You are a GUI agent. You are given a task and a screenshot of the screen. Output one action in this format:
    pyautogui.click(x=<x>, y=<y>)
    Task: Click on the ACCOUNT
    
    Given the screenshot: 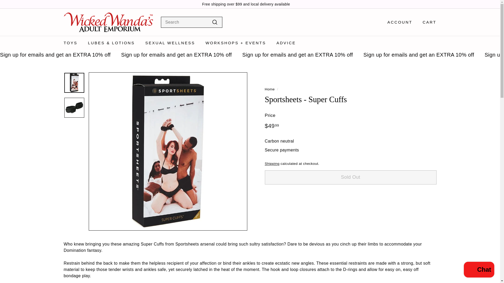 What is the action you would take?
    pyautogui.click(x=398, y=23)
    